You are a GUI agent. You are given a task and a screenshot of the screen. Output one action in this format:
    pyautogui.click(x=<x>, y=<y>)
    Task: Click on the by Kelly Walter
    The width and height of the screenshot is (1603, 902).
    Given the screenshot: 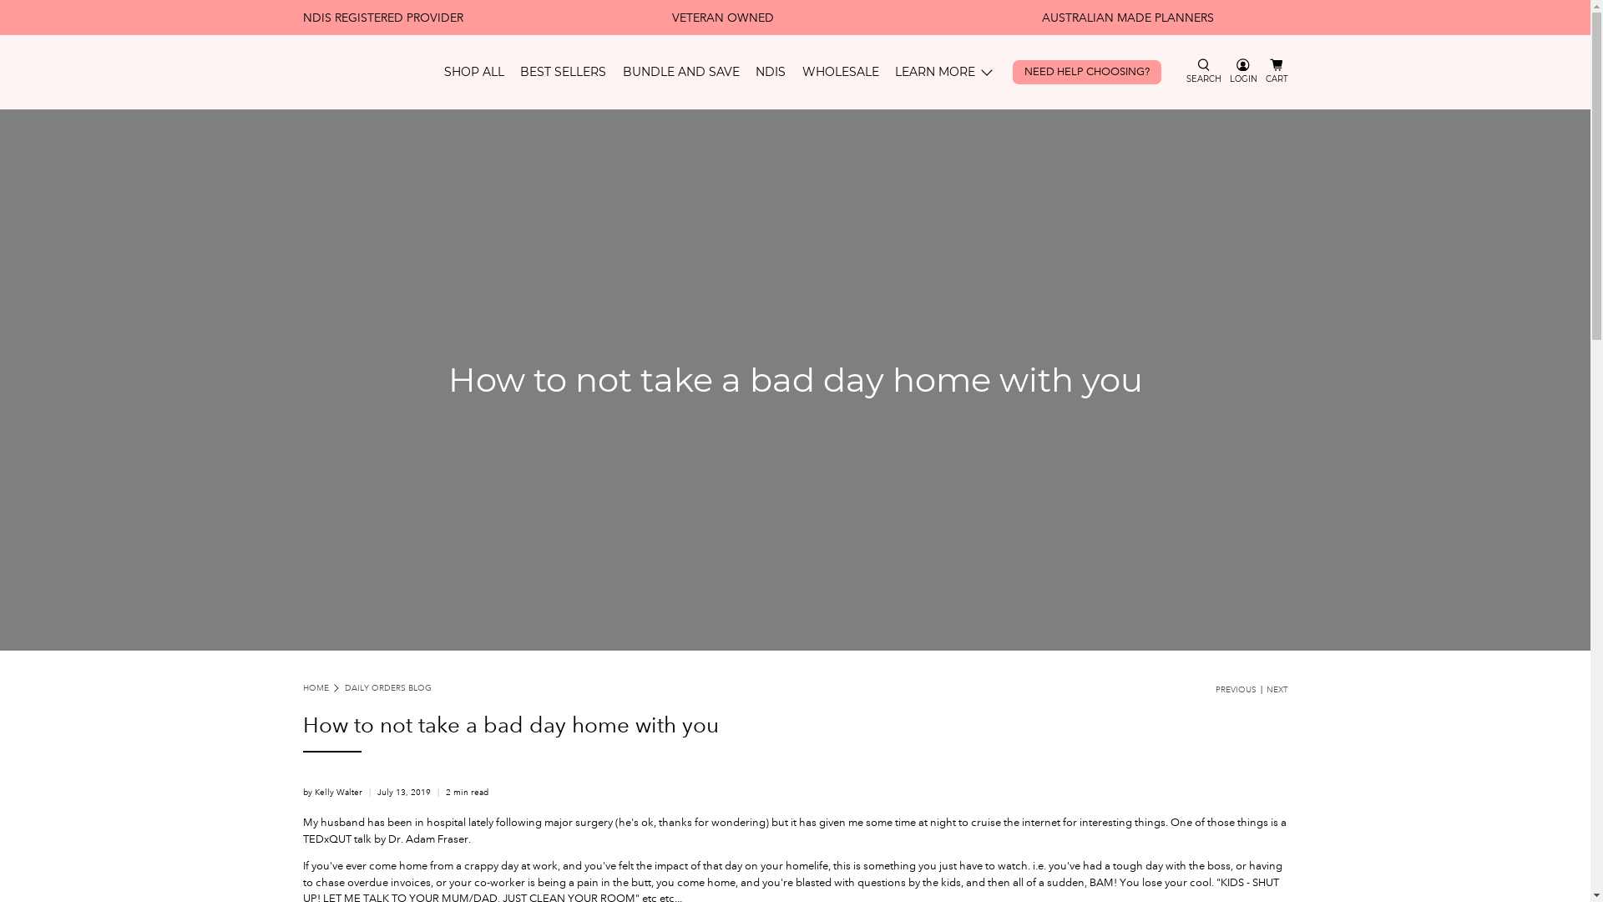 What is the action you would take?
    pyautogui.click(x=332, y=792)
    